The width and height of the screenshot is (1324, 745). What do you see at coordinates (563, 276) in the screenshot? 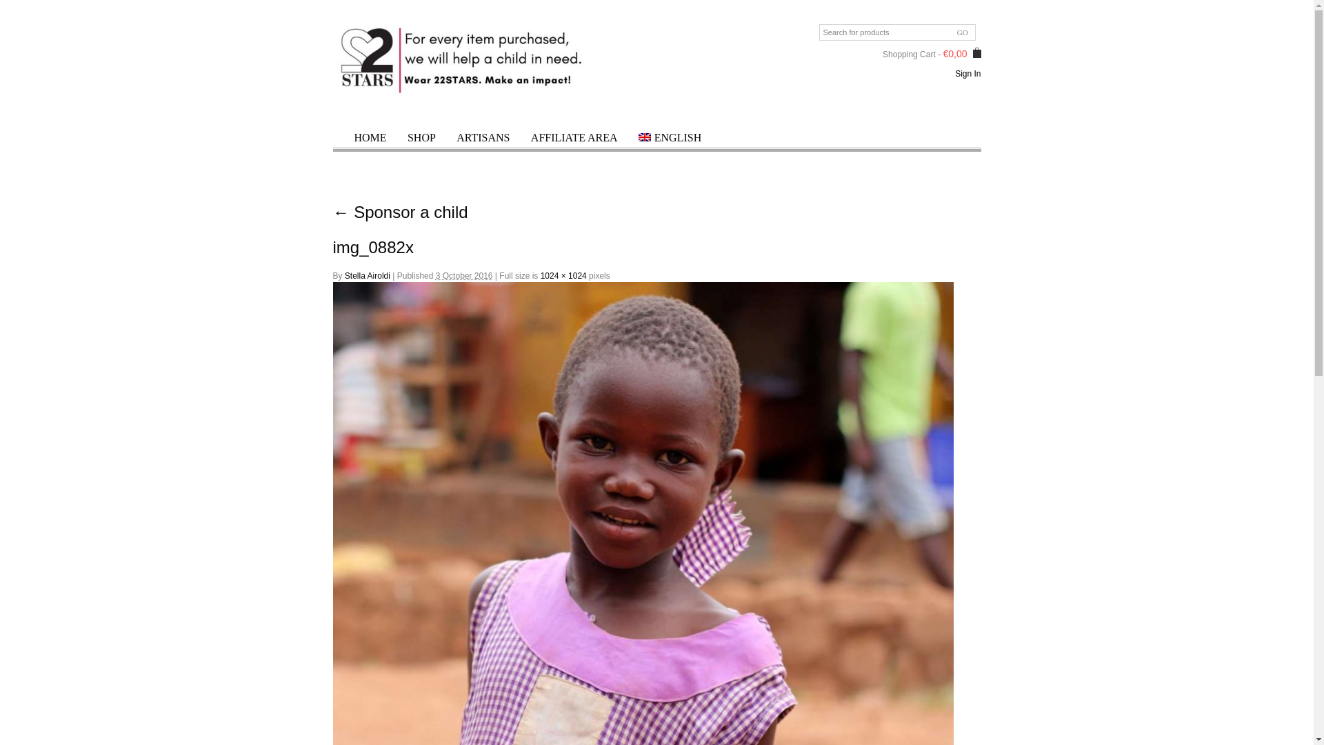
I see `Link to full-size image` at bounding box center [563, 276].